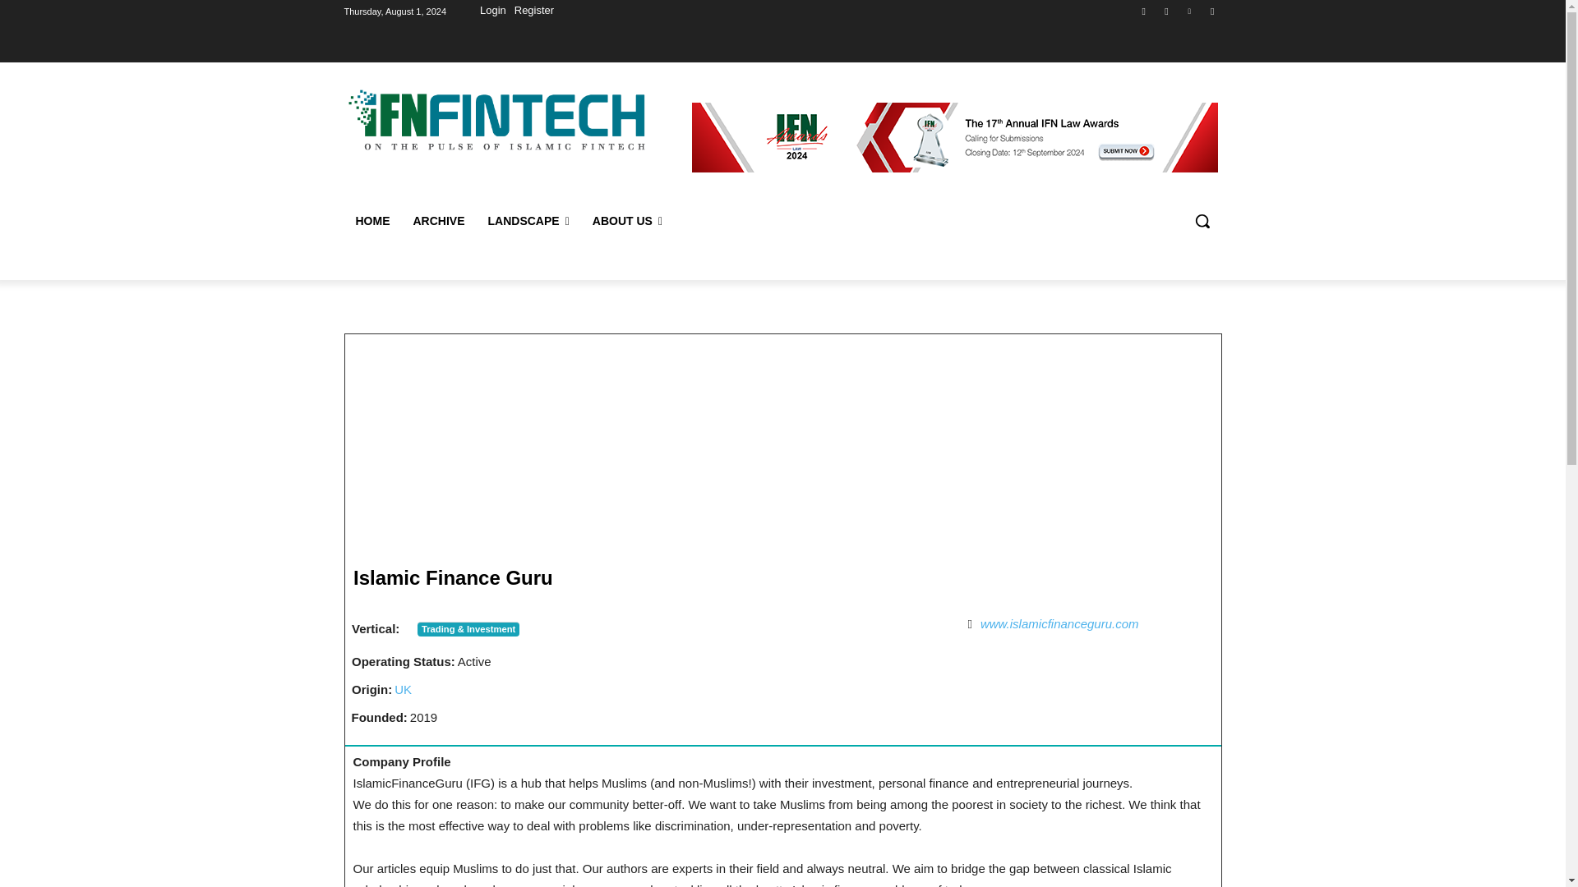 The width and height of the screenshot is (1578, 887). What do you see at coordinates (371, 220) in the screenshot?
I see `HOME` at bounding box center [371, 220].